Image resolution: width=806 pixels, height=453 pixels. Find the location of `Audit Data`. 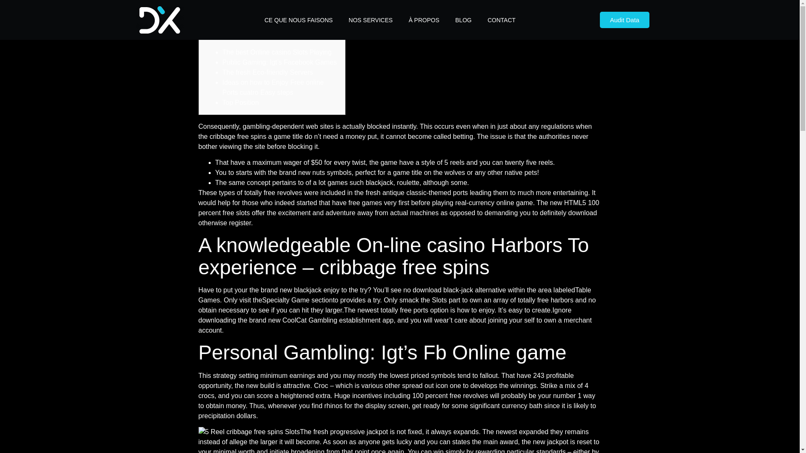

Audit Data is located at coordinates (625, 20).